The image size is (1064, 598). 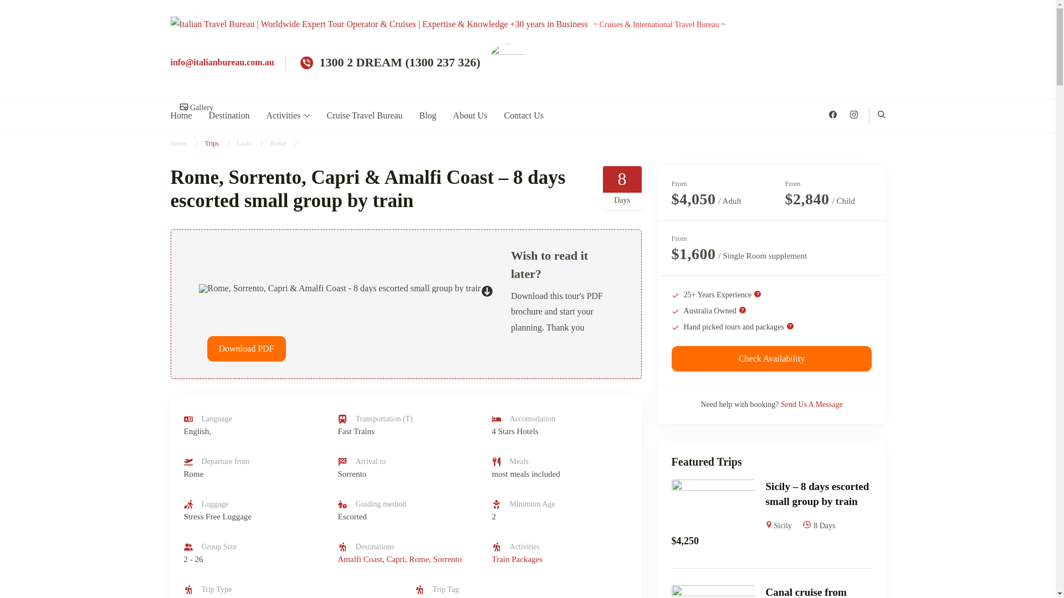 I want to click on Activities, so click(x=288, y=116).